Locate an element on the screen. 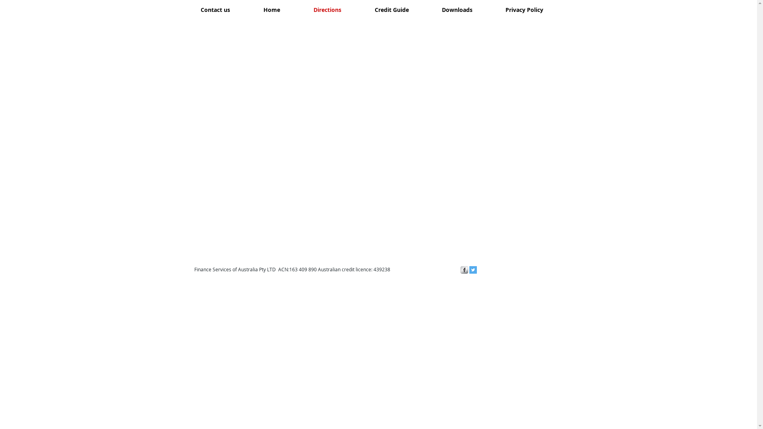  Downloads is located at coordinates (457, 10).